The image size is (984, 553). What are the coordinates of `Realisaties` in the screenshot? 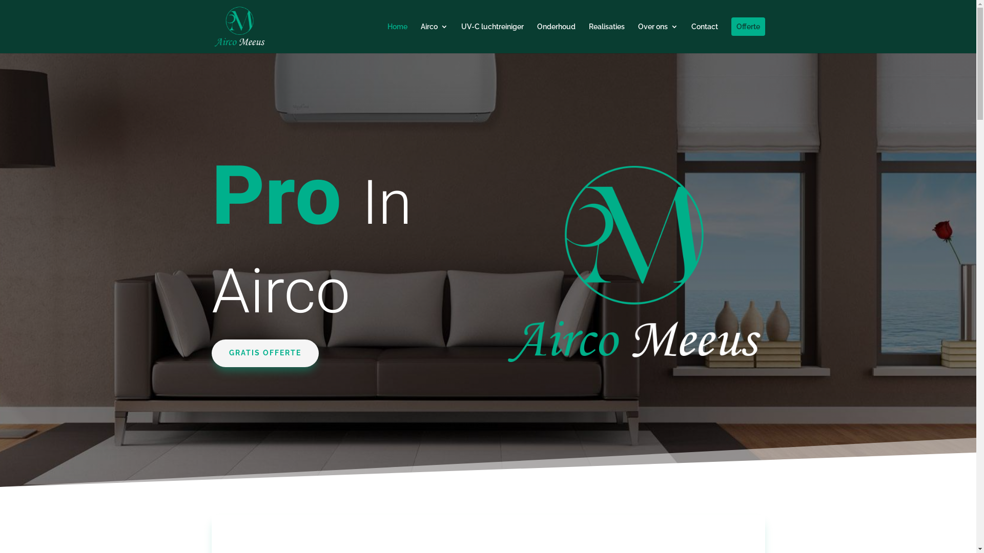 It's located at (606, 38).